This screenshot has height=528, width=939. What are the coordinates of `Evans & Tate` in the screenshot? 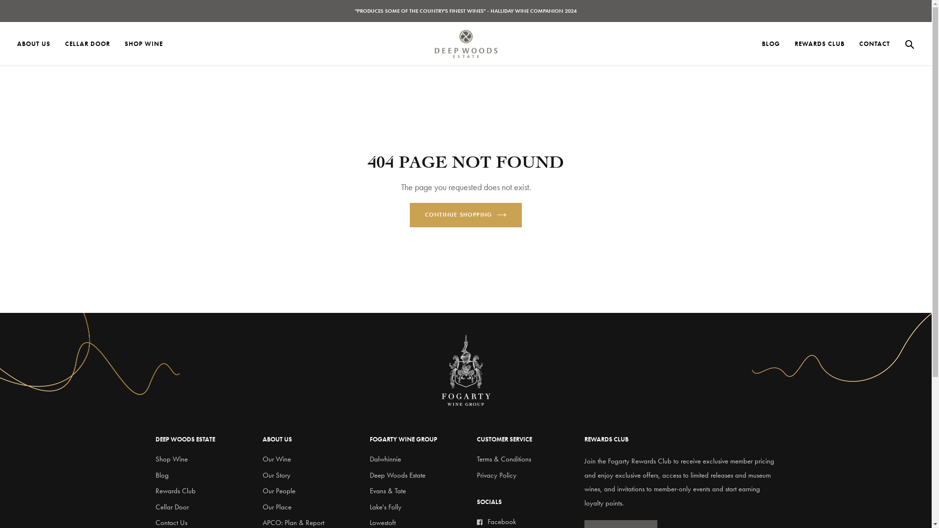 It's located at (388, 491).